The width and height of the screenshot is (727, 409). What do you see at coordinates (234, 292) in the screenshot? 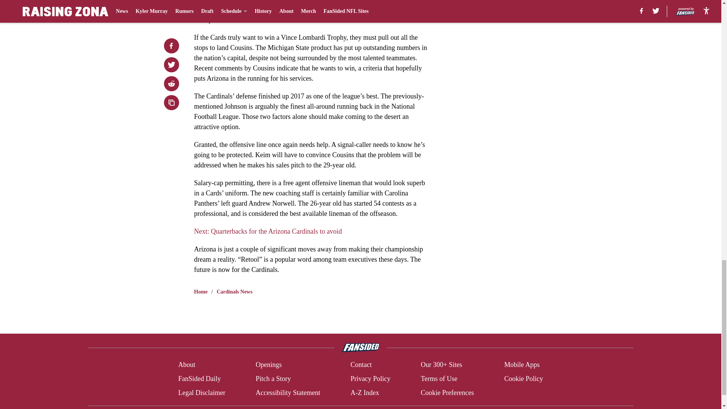
I see `Cardinals News` at bounding box center [234, 292].